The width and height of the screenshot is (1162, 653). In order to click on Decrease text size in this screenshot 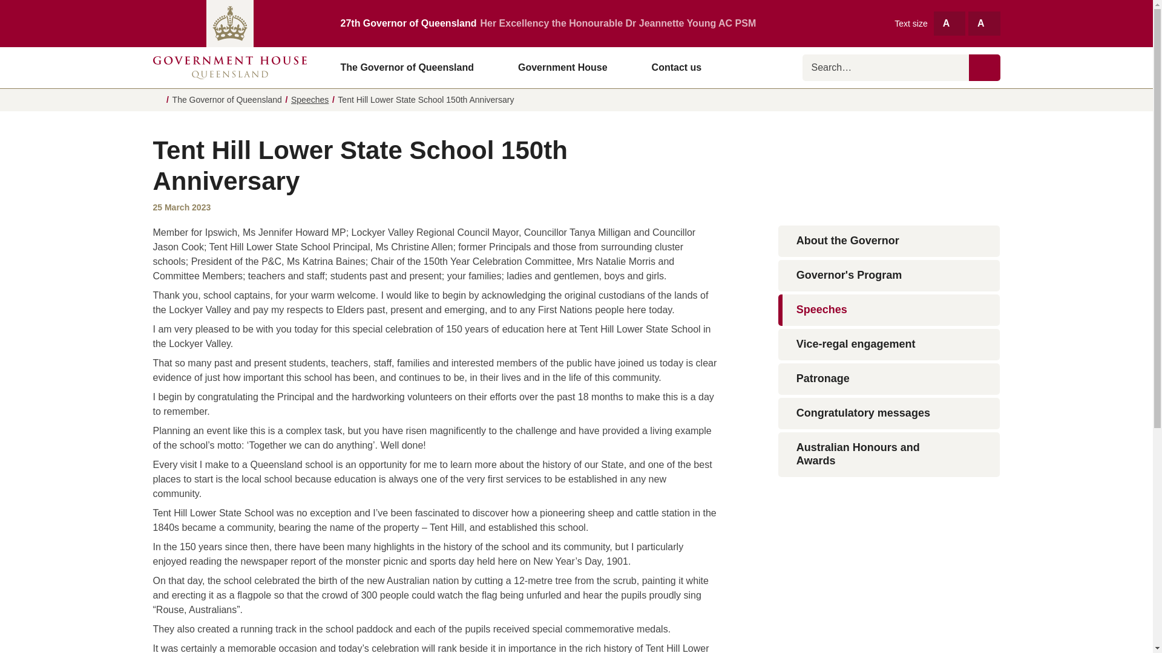, I will do `click(983, 23)`.